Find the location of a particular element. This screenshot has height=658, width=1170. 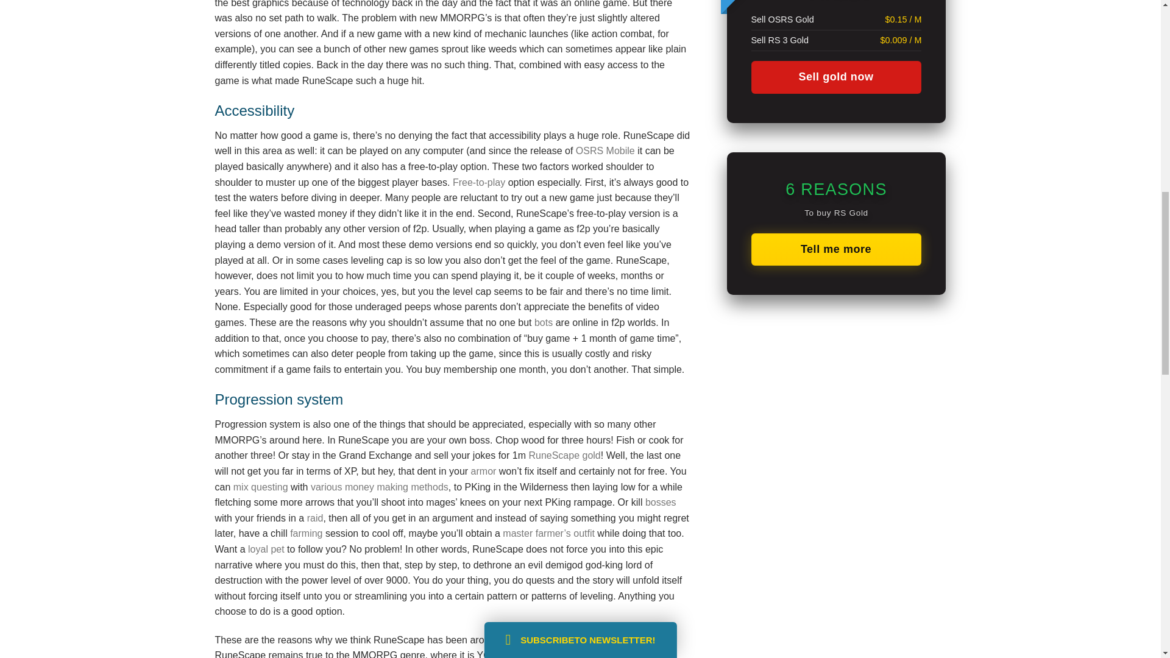

various money making methods is located at coordinates (379, 486).